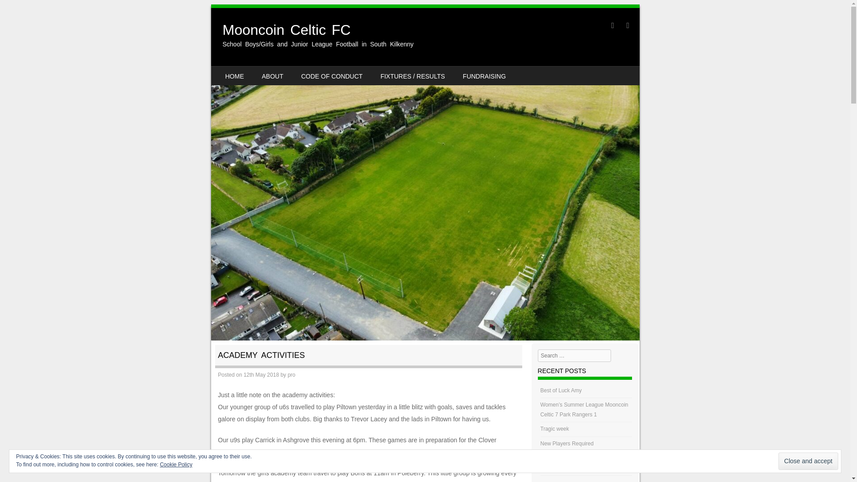  What do you see at coordinates (808, 461) in the screenshot?
I see `Close and accept` at bounding box center [808, 461].